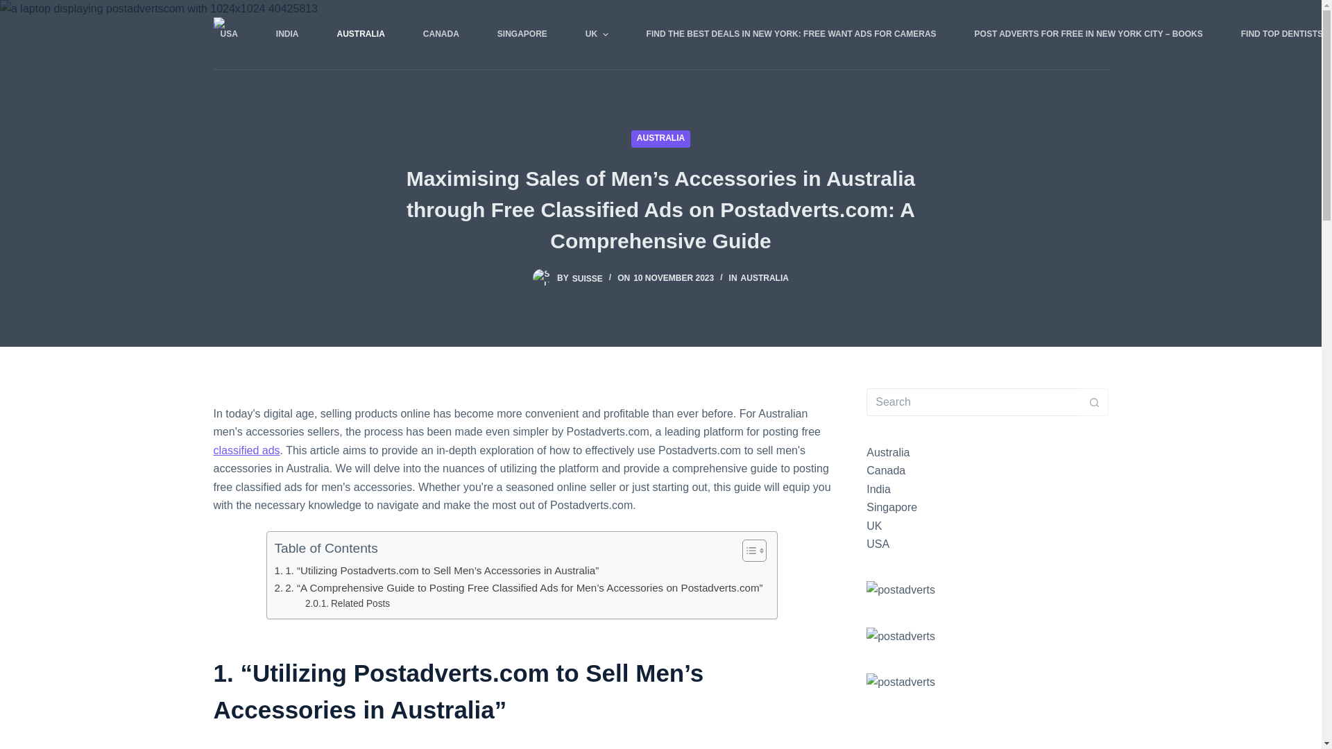 The image size is (1332, 749). I want to click on FIND THE BEST DEALS IN NEW YORK: FREE WANT ADS FOR CAMERAS, so click(791, 35).